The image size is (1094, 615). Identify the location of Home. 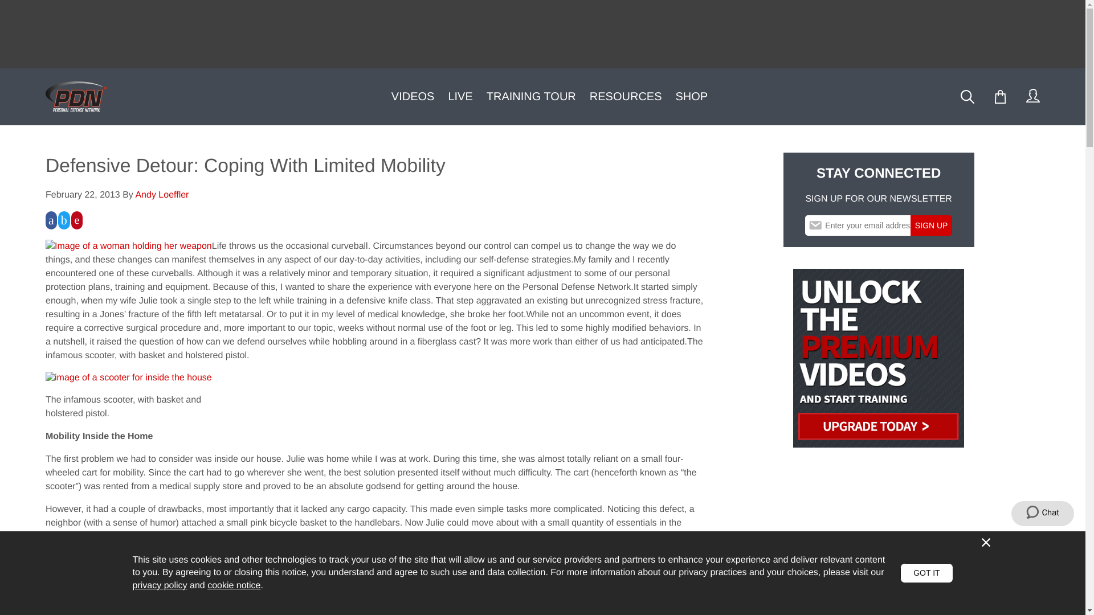
(76, 96).